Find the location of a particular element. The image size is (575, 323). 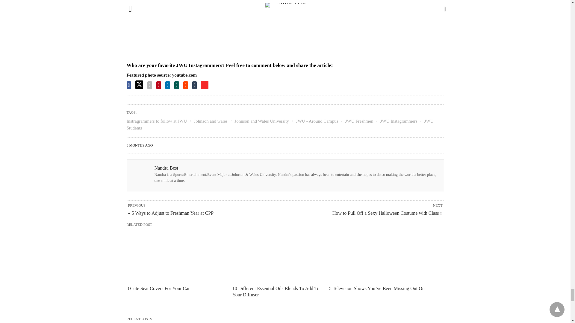

Johnson and wales is located at coordinates (211, 121).